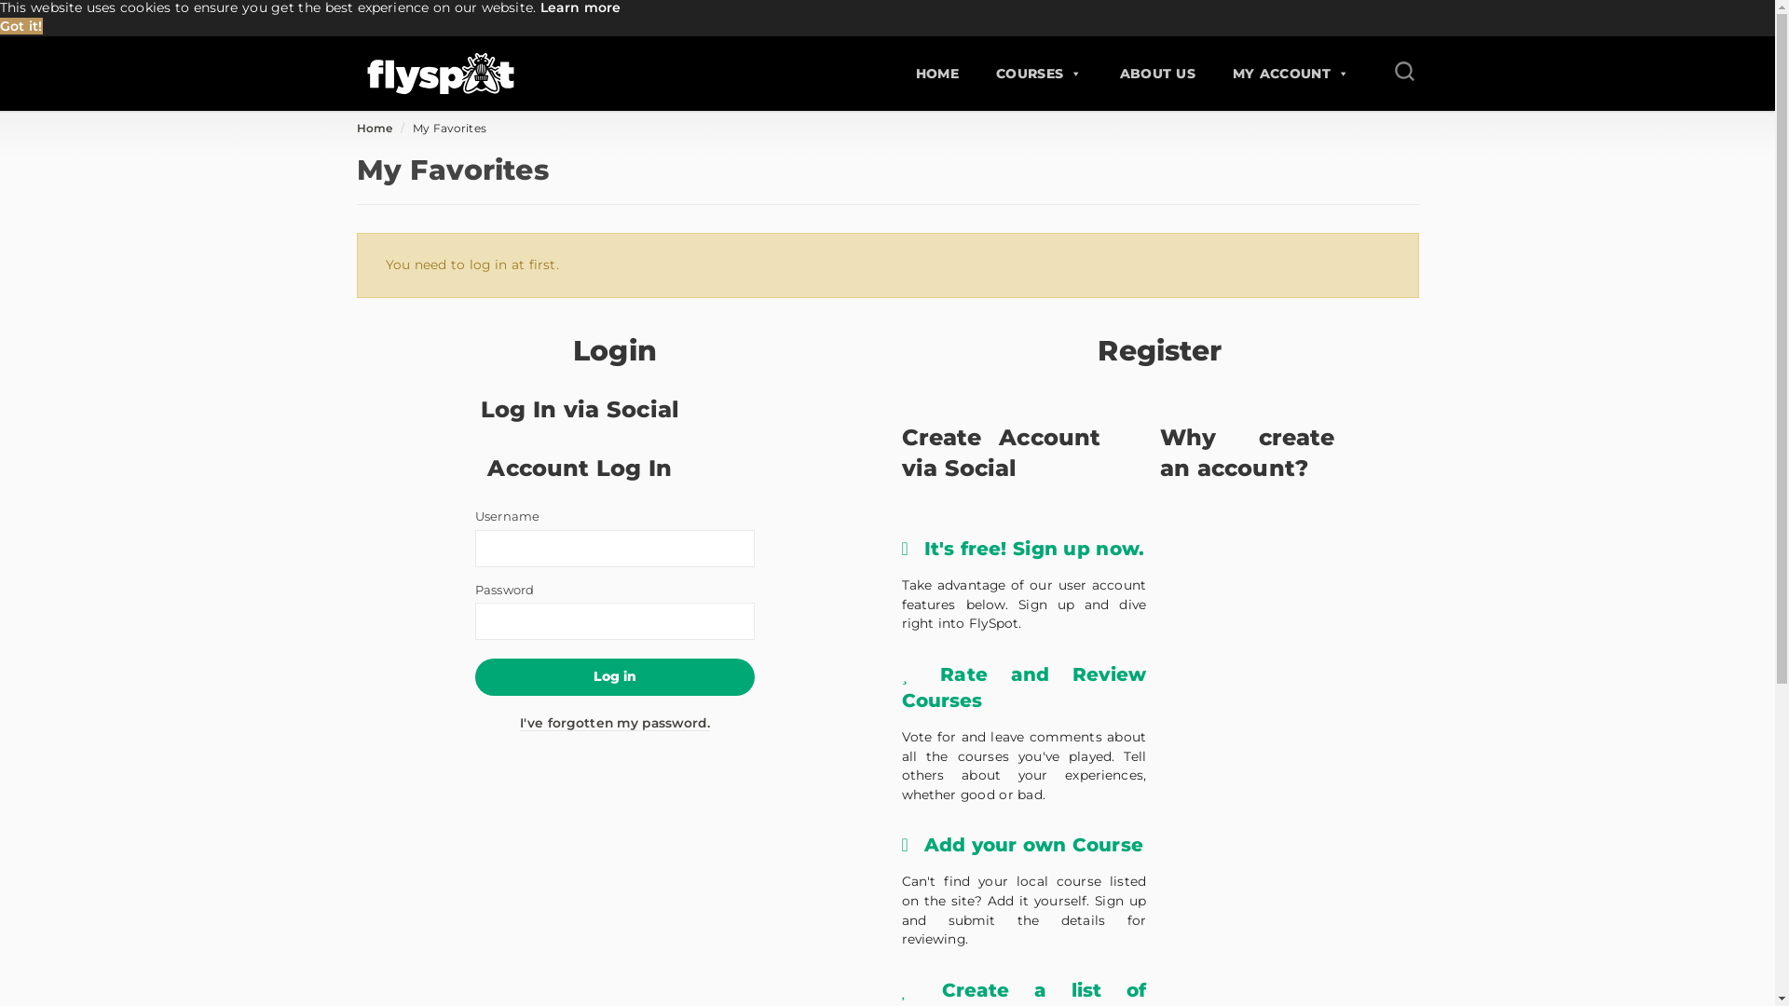 Image resolution: width=1789 pixels, height=1006 pixels. Describe the element at coordinates (375, 129) in the screenshot. I see `Home` at that location.